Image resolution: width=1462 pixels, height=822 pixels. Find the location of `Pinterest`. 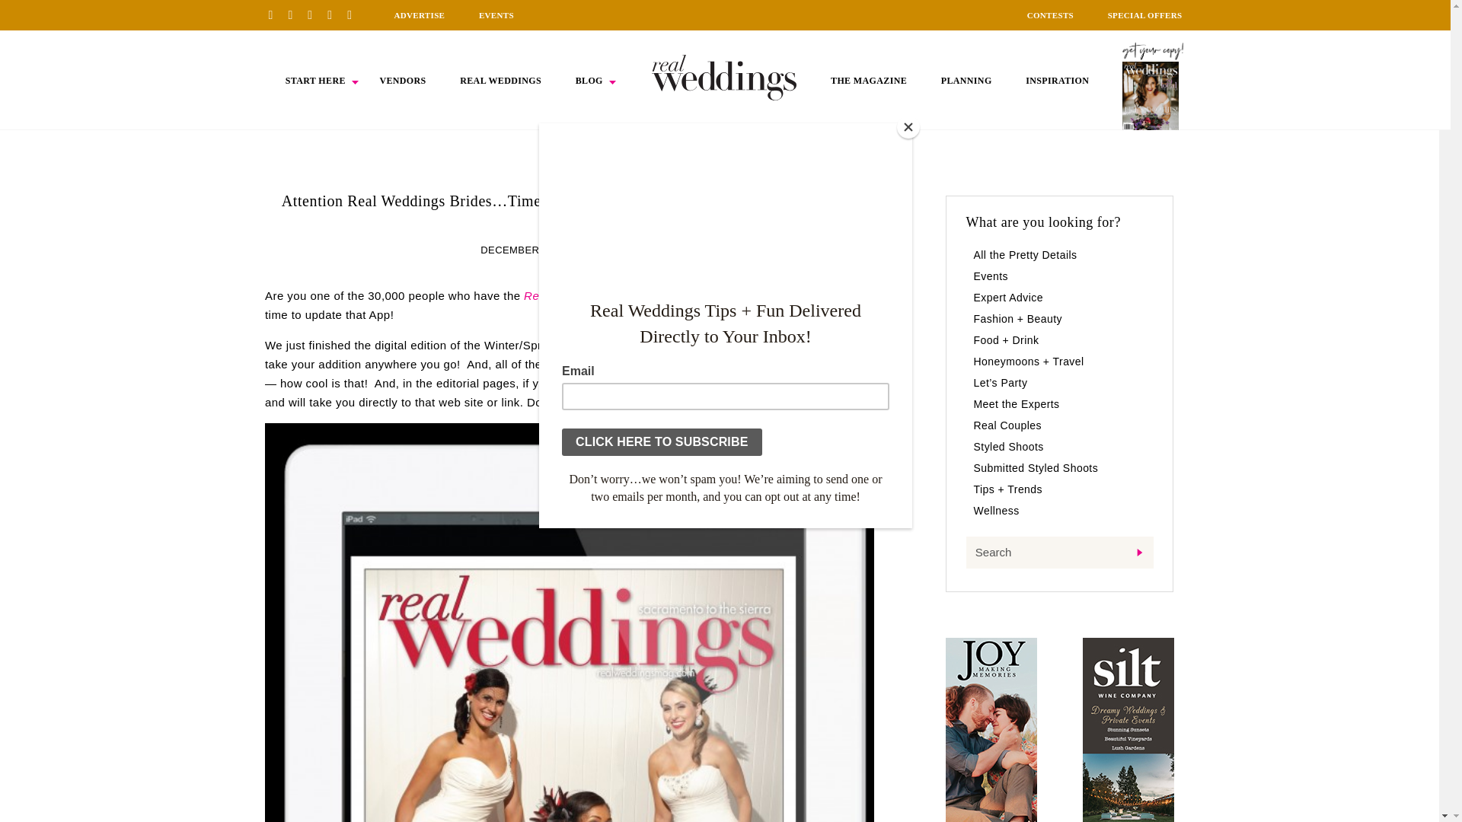

Pinterest is located at coordinates (276, 14).